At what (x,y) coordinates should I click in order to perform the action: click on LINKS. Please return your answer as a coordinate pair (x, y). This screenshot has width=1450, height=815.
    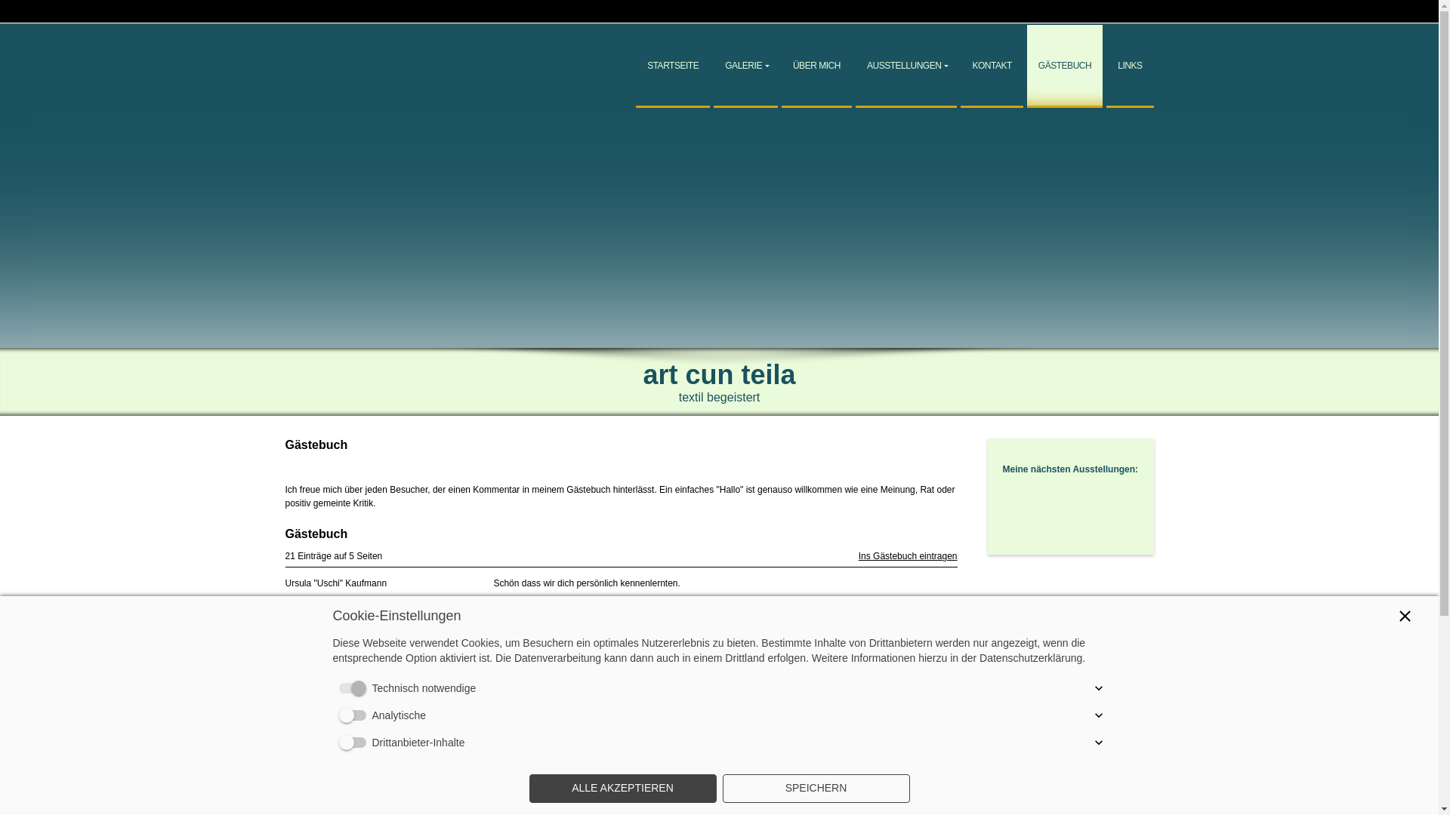
    Looking at the image, I should click on (1130, 66).